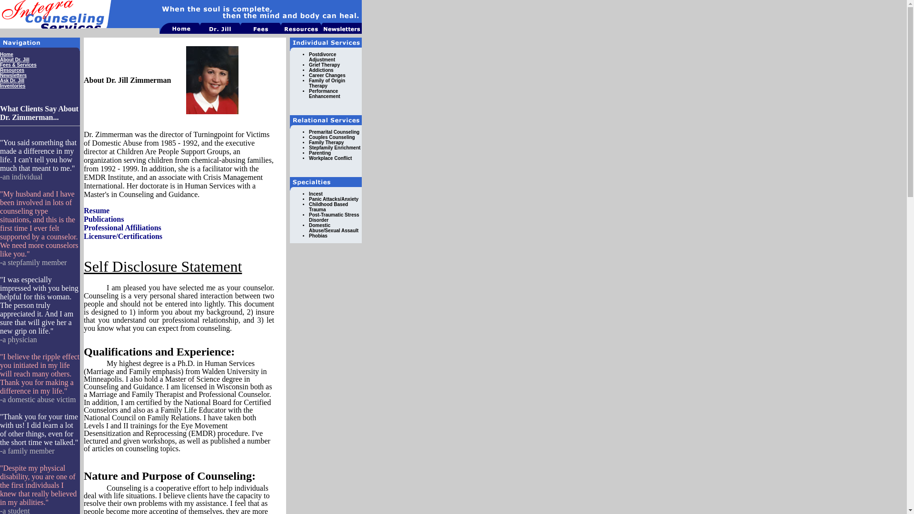 This screenshot has height=514, width=914. I want to click on Inventories, so click(12, 86).